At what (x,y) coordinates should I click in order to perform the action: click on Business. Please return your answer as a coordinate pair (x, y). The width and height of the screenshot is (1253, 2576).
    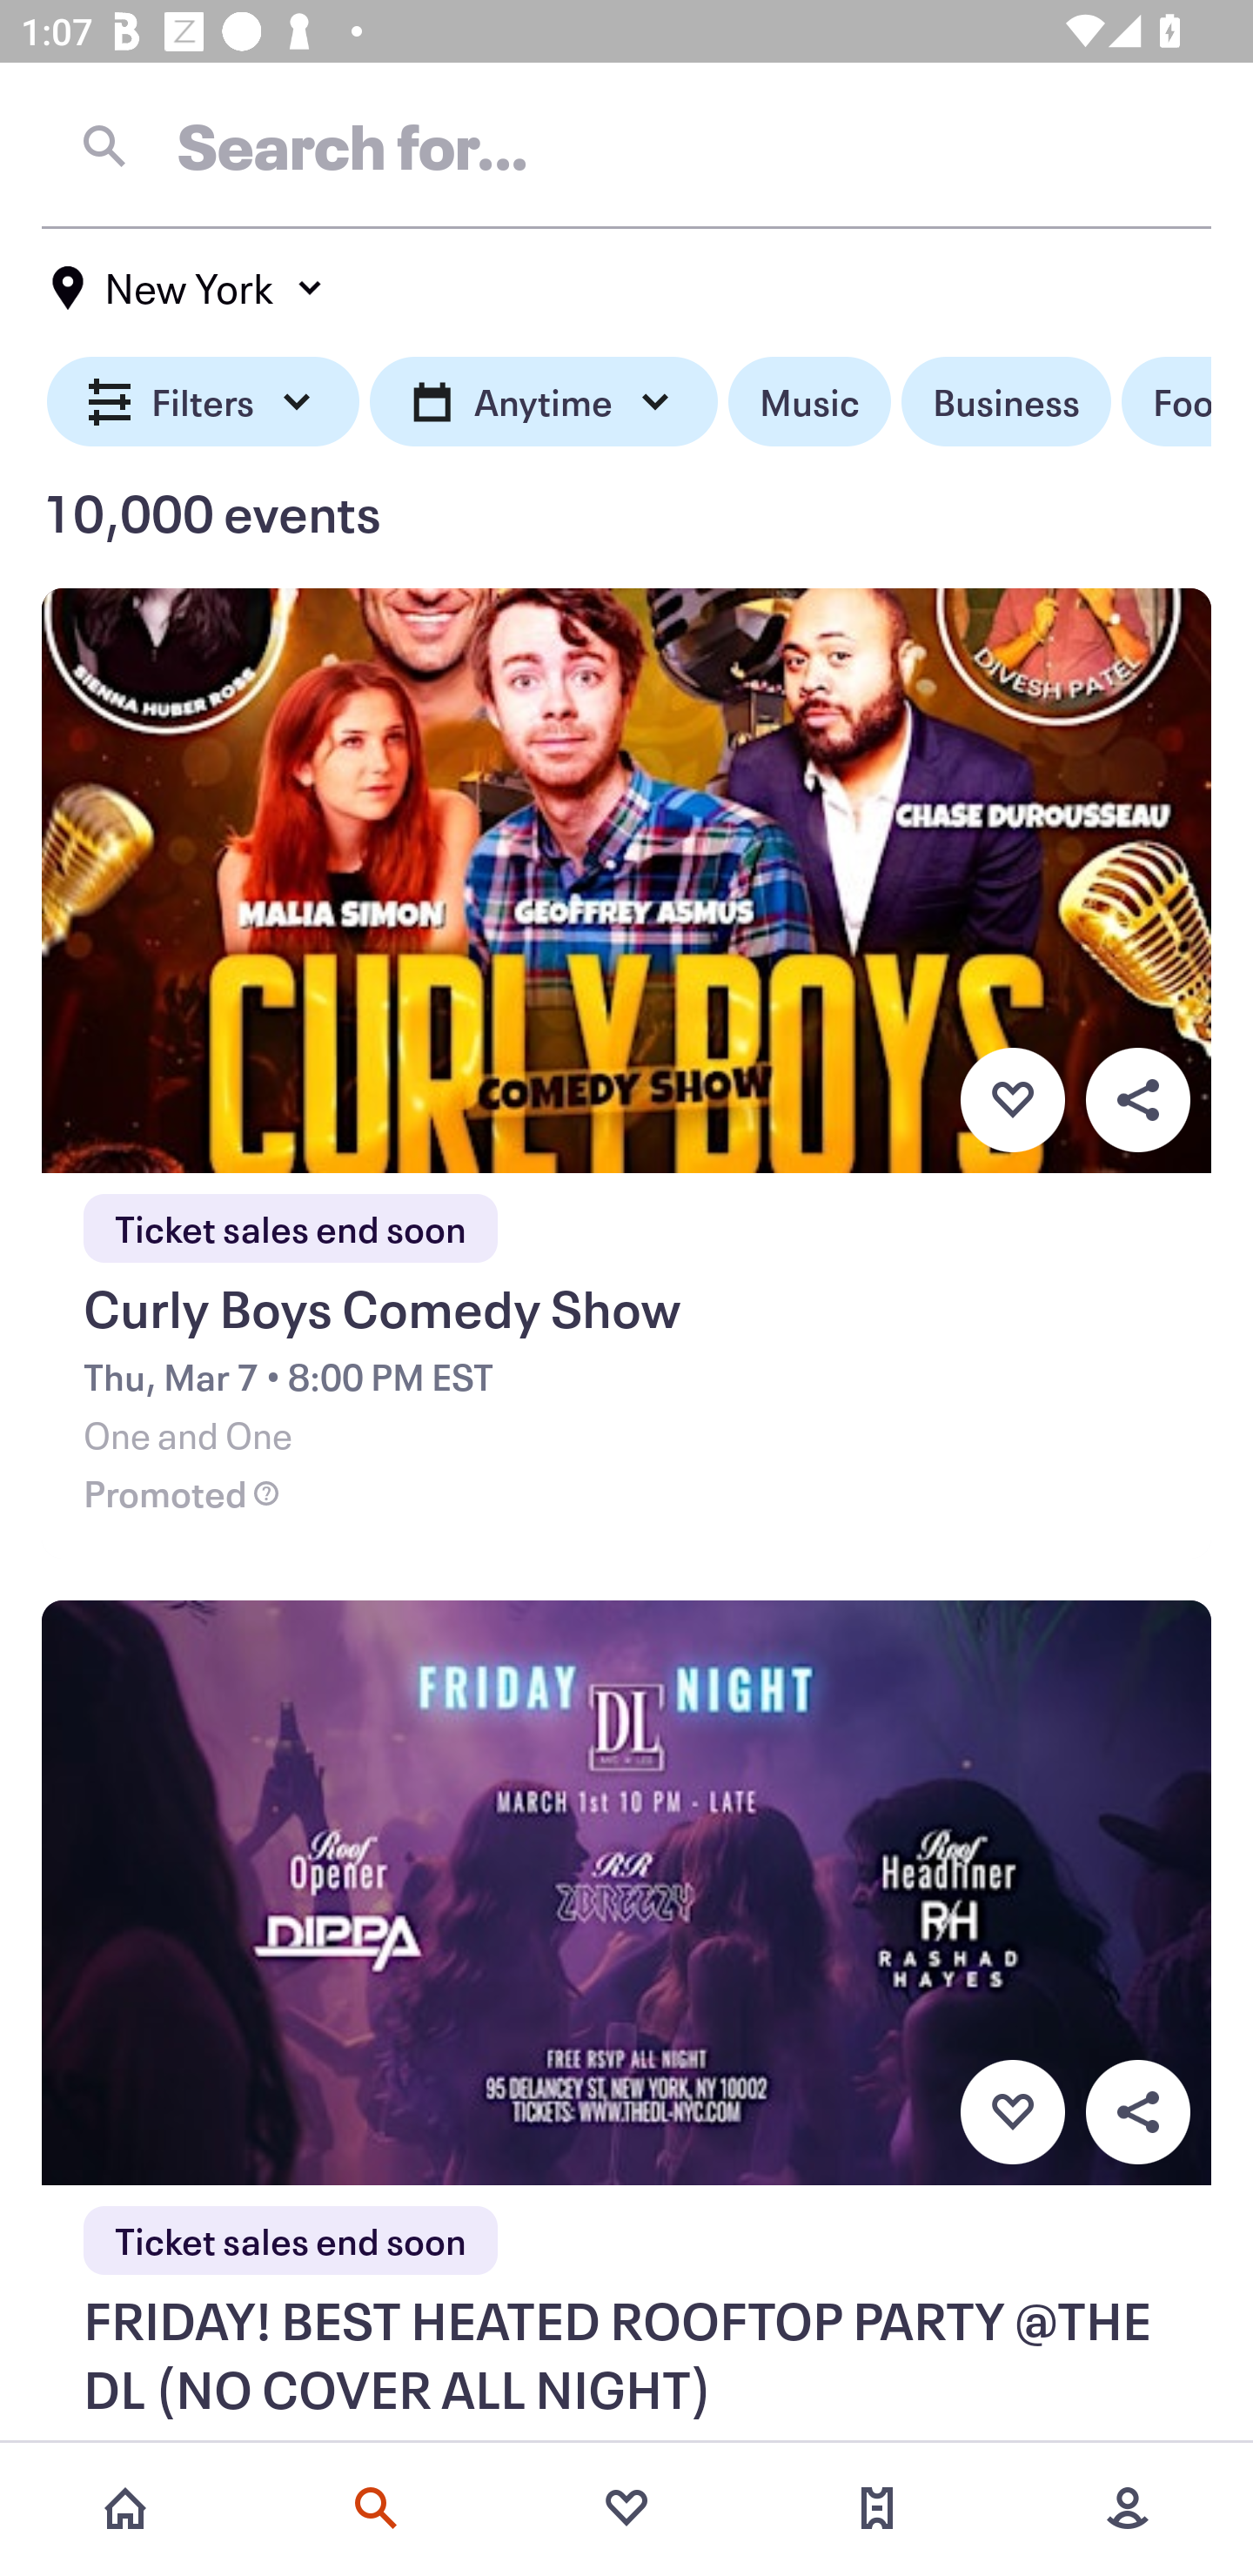
    Looking at the image, I should click on (1006, 402).